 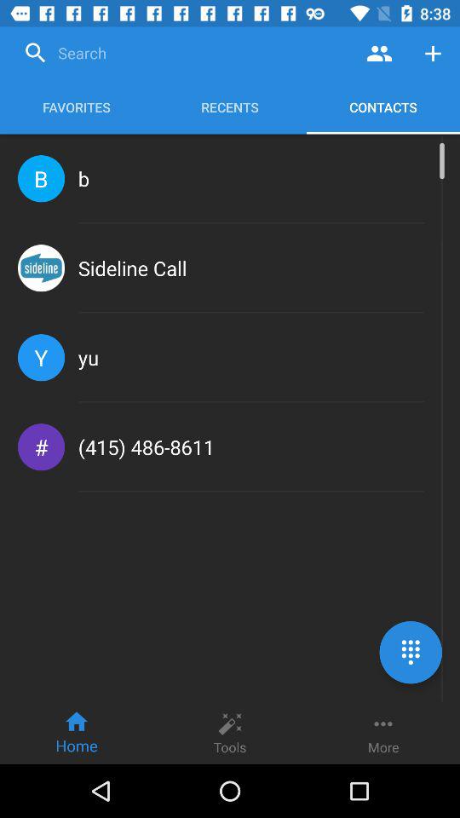 I want to click on to search, so click(x=186, y=53).